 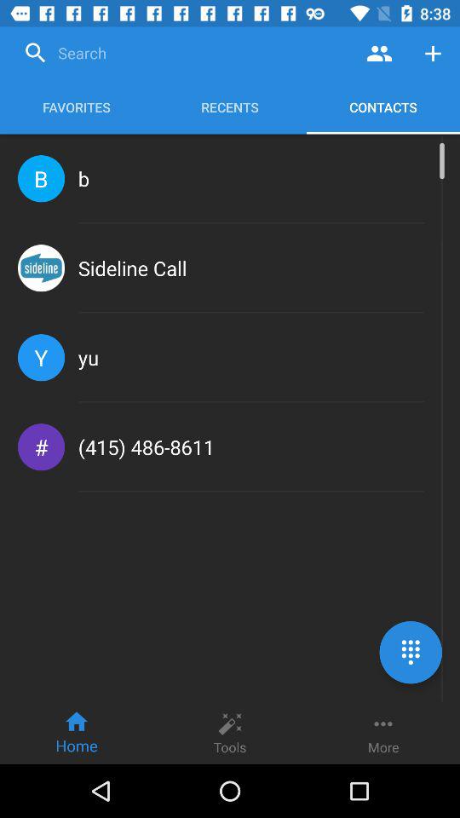 I want to click on to search, so click(x=186, y=53).